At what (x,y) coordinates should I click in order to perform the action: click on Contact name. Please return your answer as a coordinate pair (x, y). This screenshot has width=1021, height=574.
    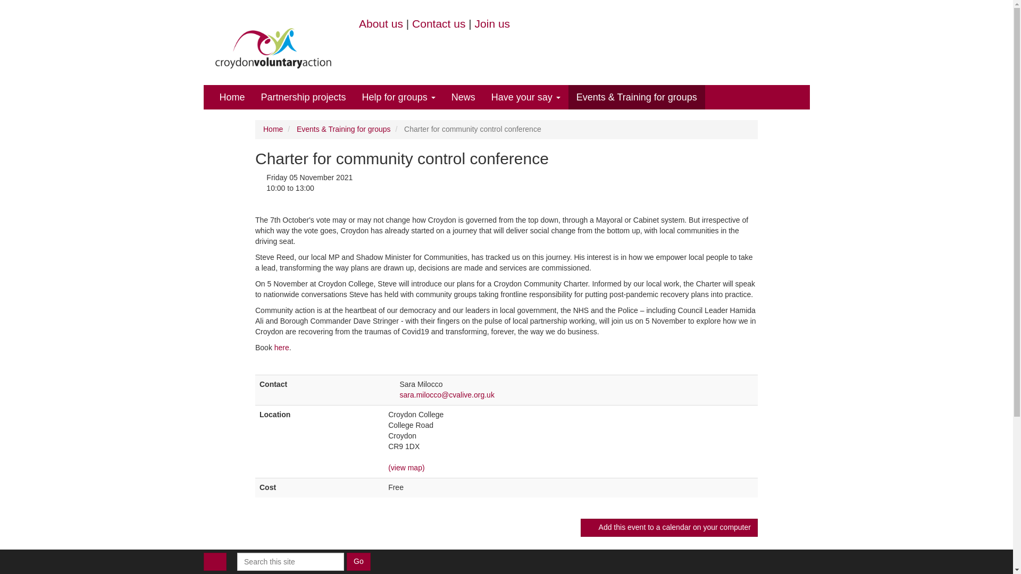
    Looking at the image, I should click on (392, 385).